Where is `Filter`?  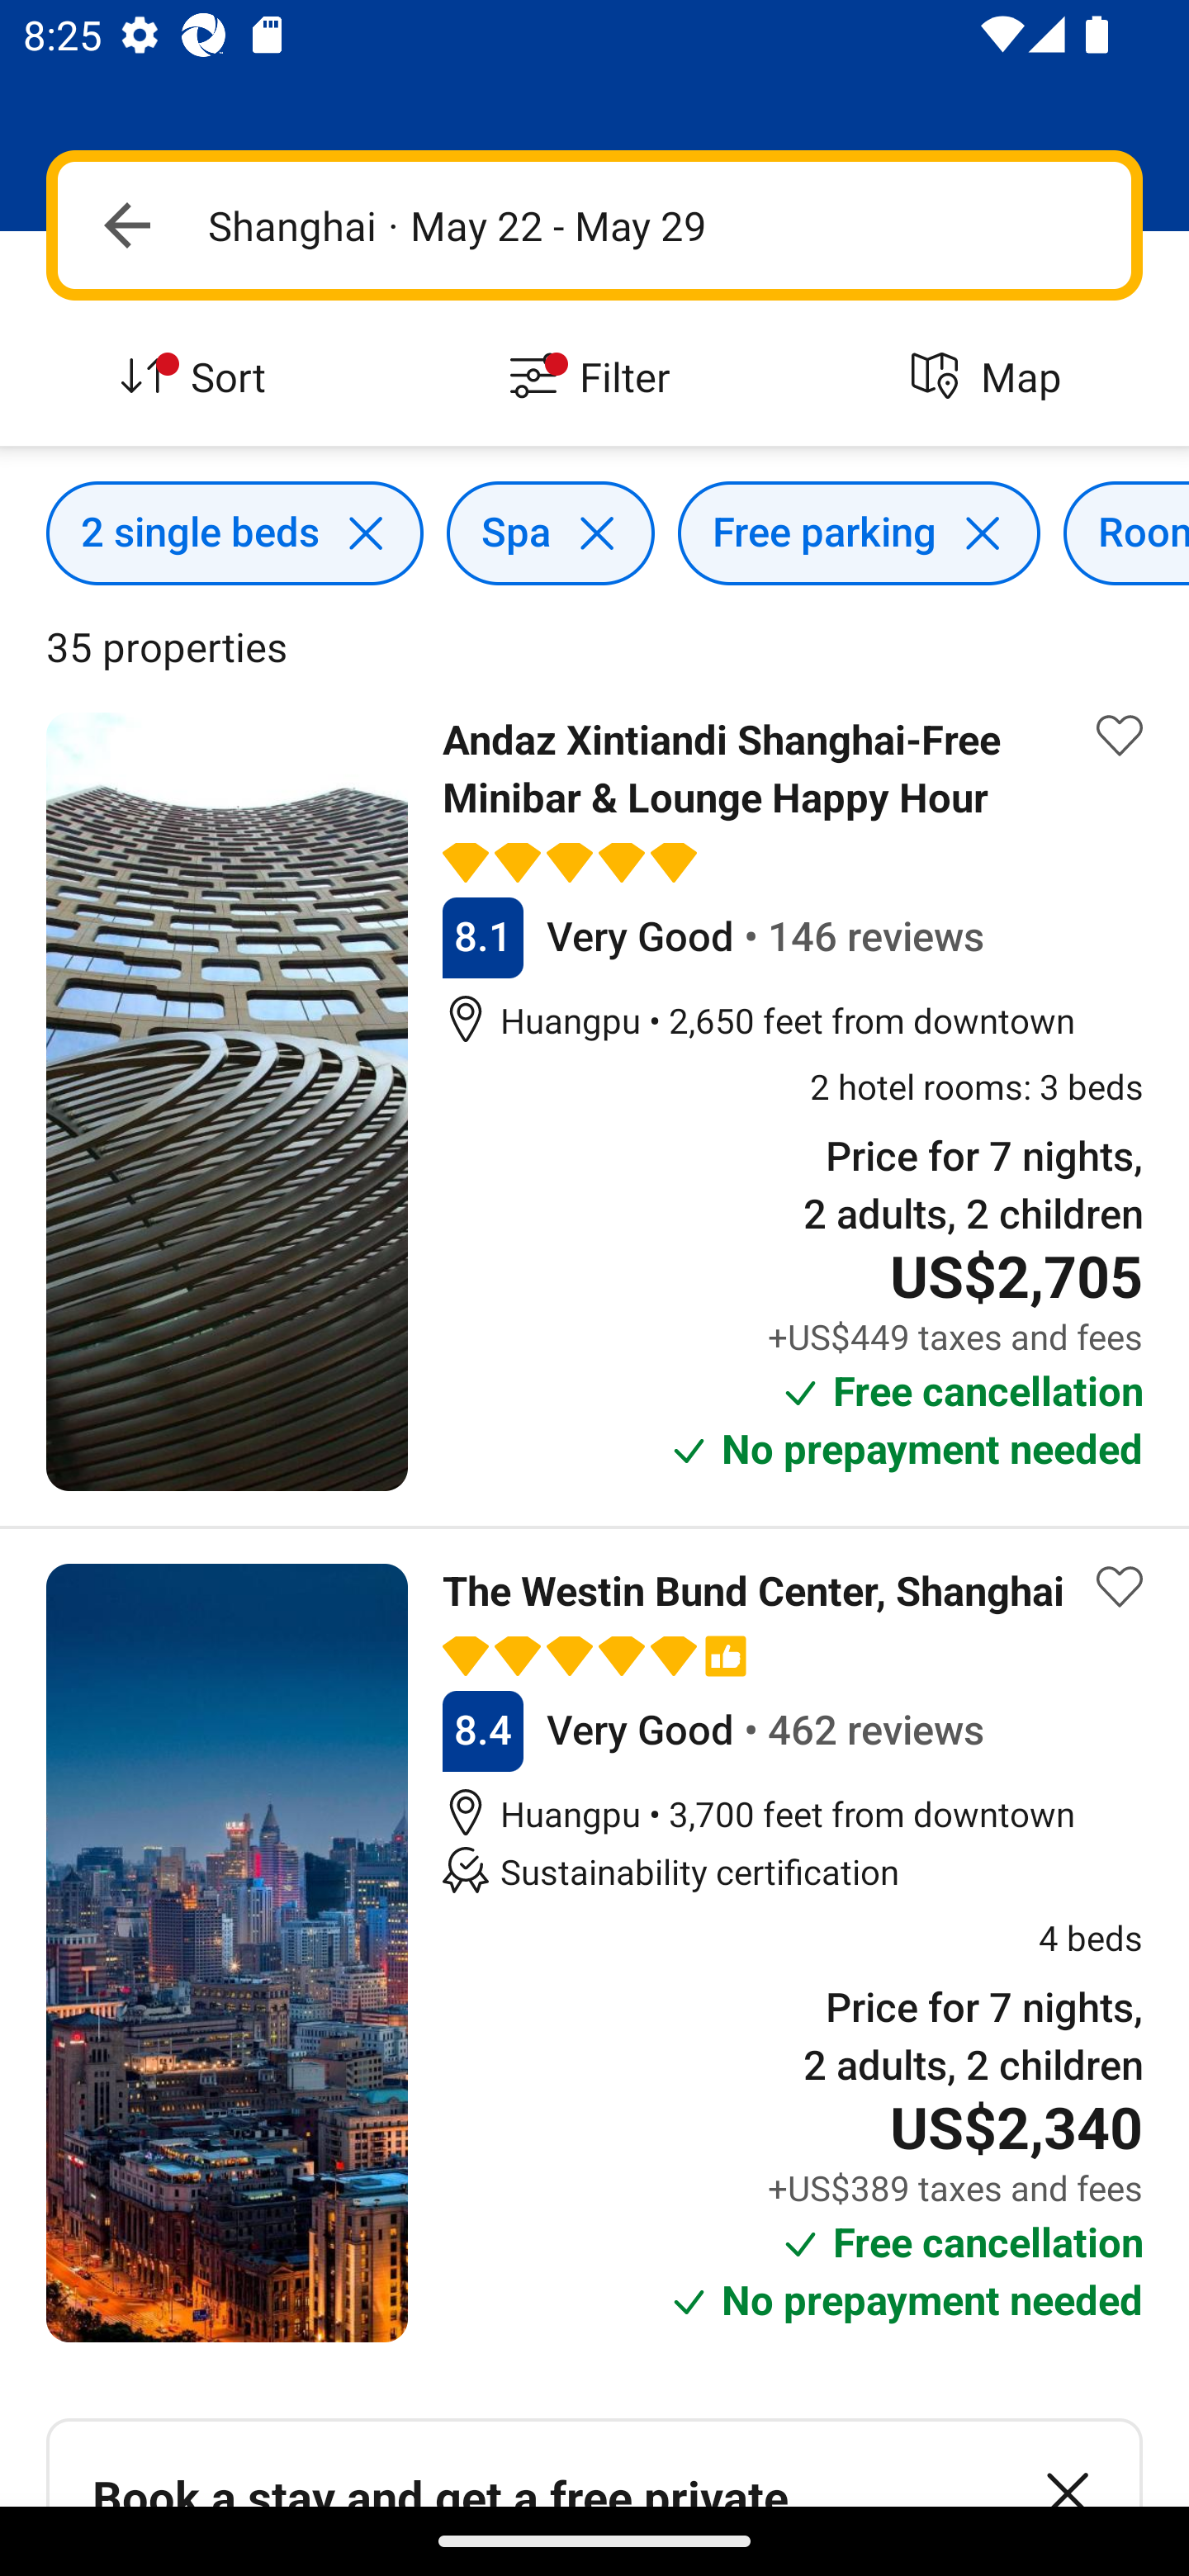
Filter is located at coordinates (594, 378).